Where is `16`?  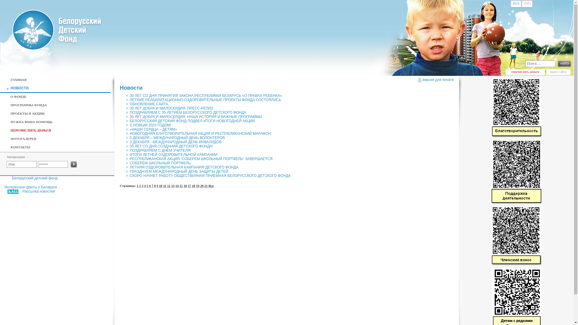 16 is located at coordinates (185, 184).